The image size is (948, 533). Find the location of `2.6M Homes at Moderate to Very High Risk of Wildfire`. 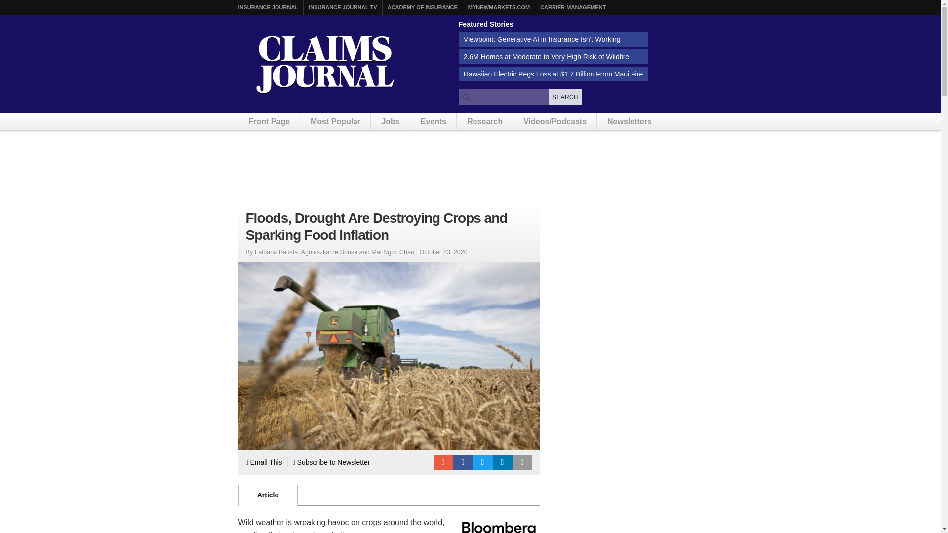

2.6M Homes at Moderate to Very High Risk of Wildfire is located at coordinates (553, 56).